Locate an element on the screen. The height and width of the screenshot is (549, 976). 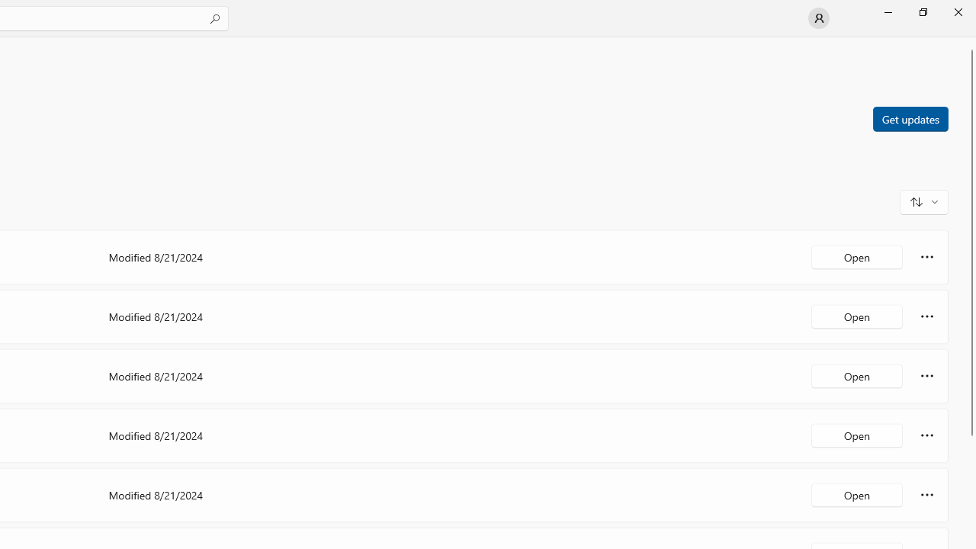
More options is located at coordinates (927, 494).